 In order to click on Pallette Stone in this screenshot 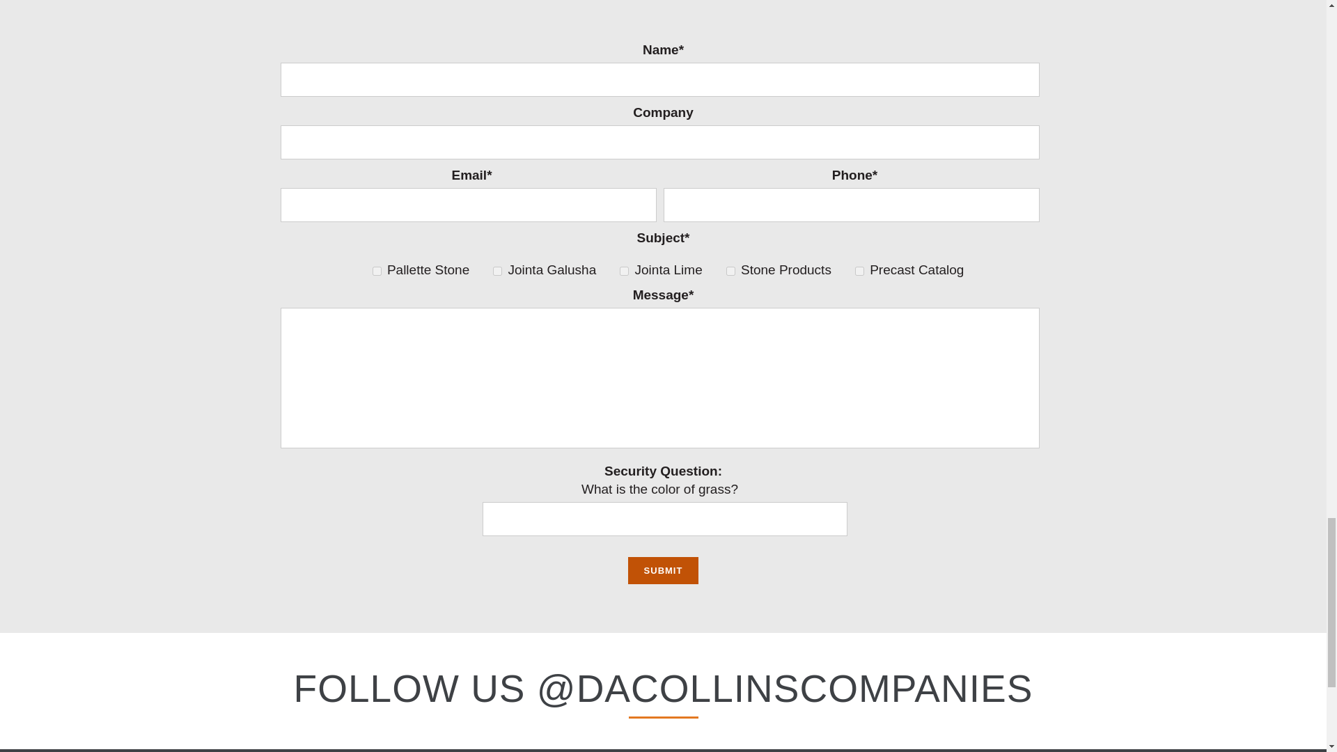, I will do `click(377, 272)`.